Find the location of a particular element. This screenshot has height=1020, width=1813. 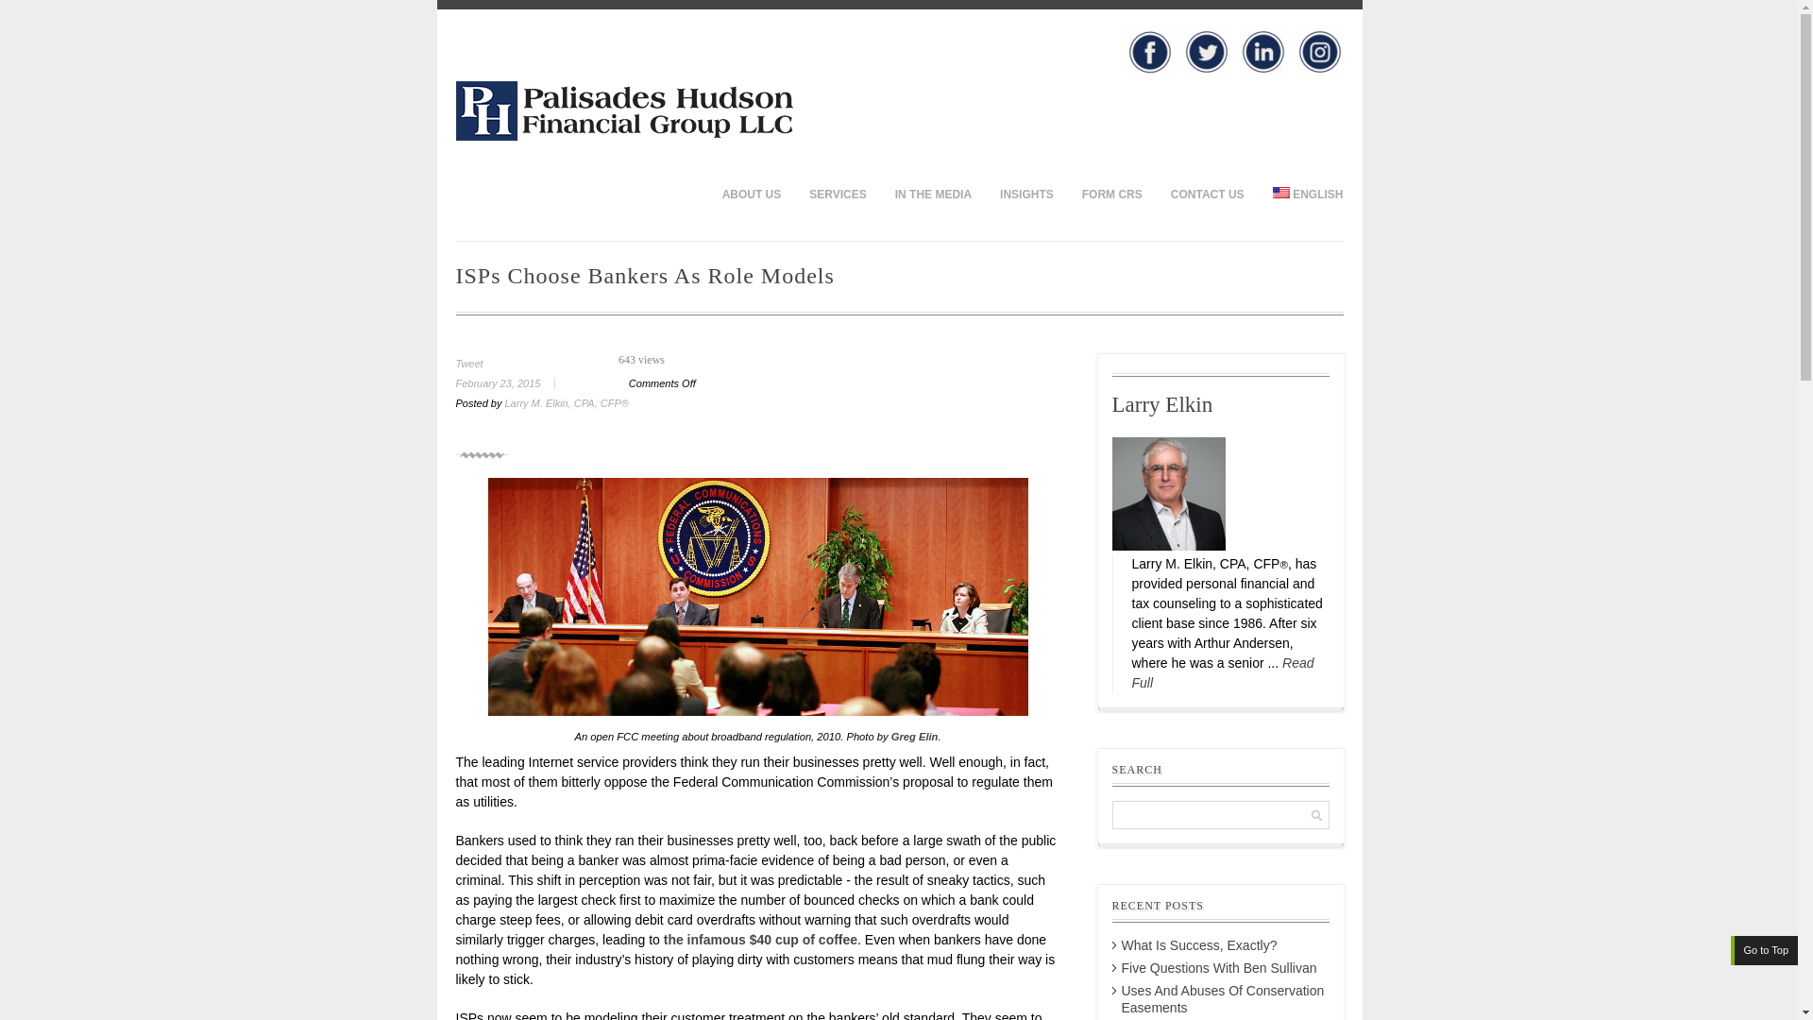

IN THE MEDIA is located at coordinates (933, 194).